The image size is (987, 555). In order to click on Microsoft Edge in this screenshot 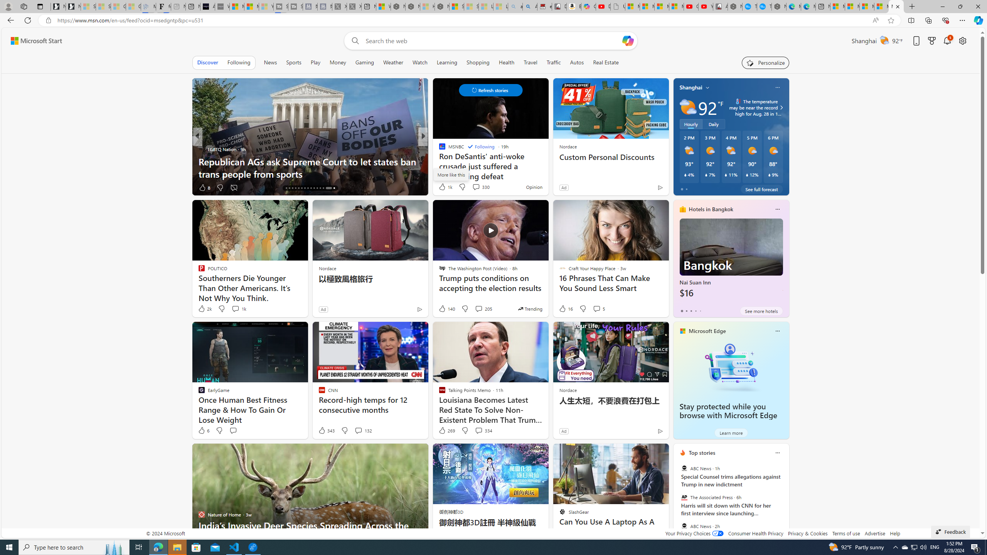, I will do `click(707, 331)`.